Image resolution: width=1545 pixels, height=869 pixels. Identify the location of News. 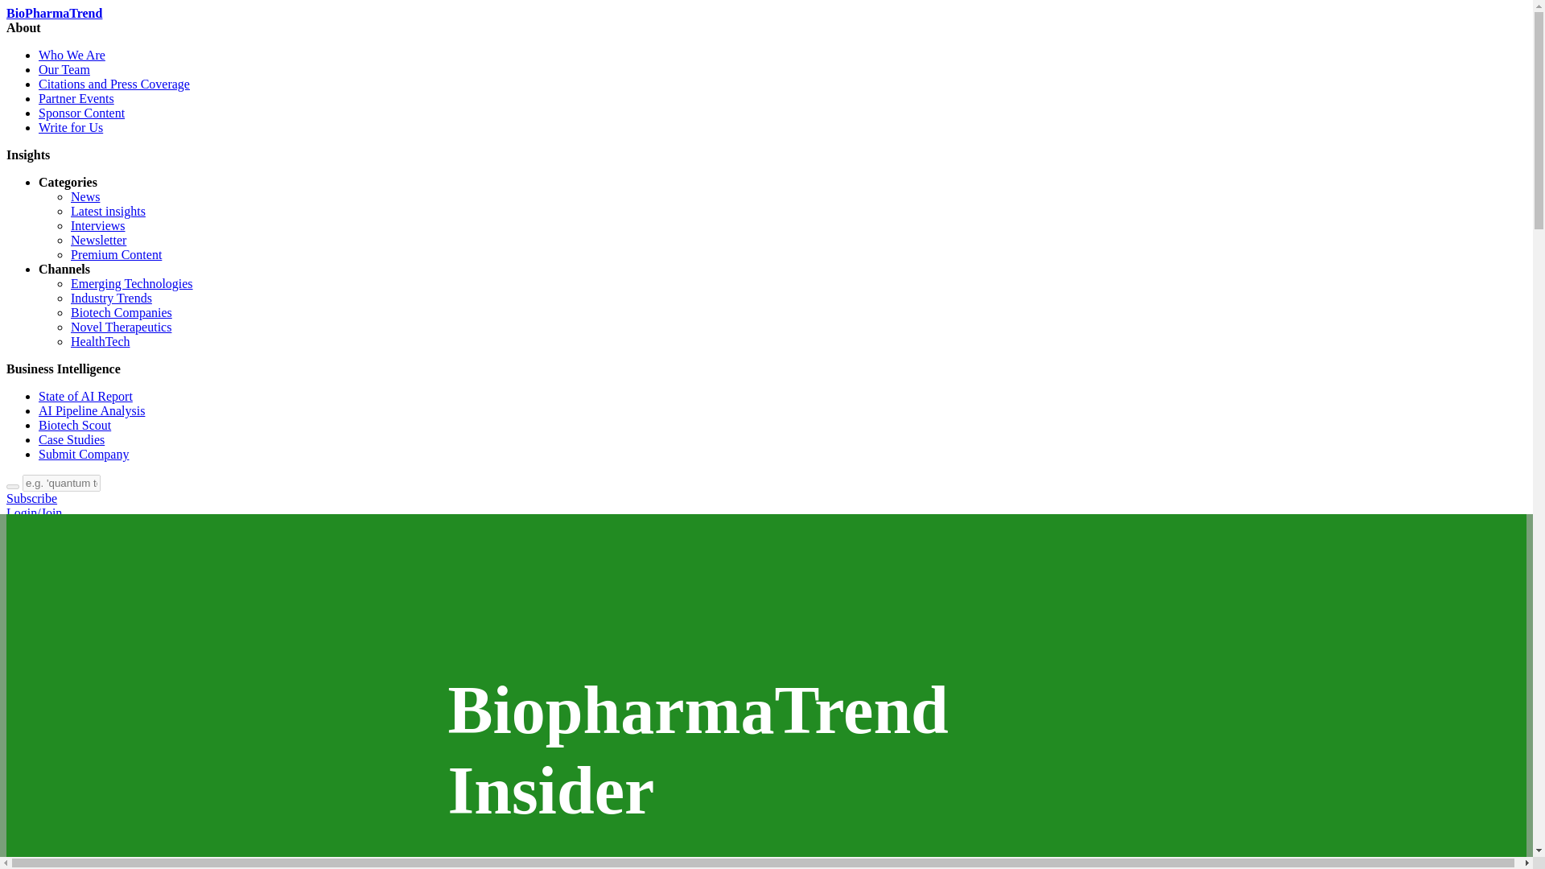
(85, 196).